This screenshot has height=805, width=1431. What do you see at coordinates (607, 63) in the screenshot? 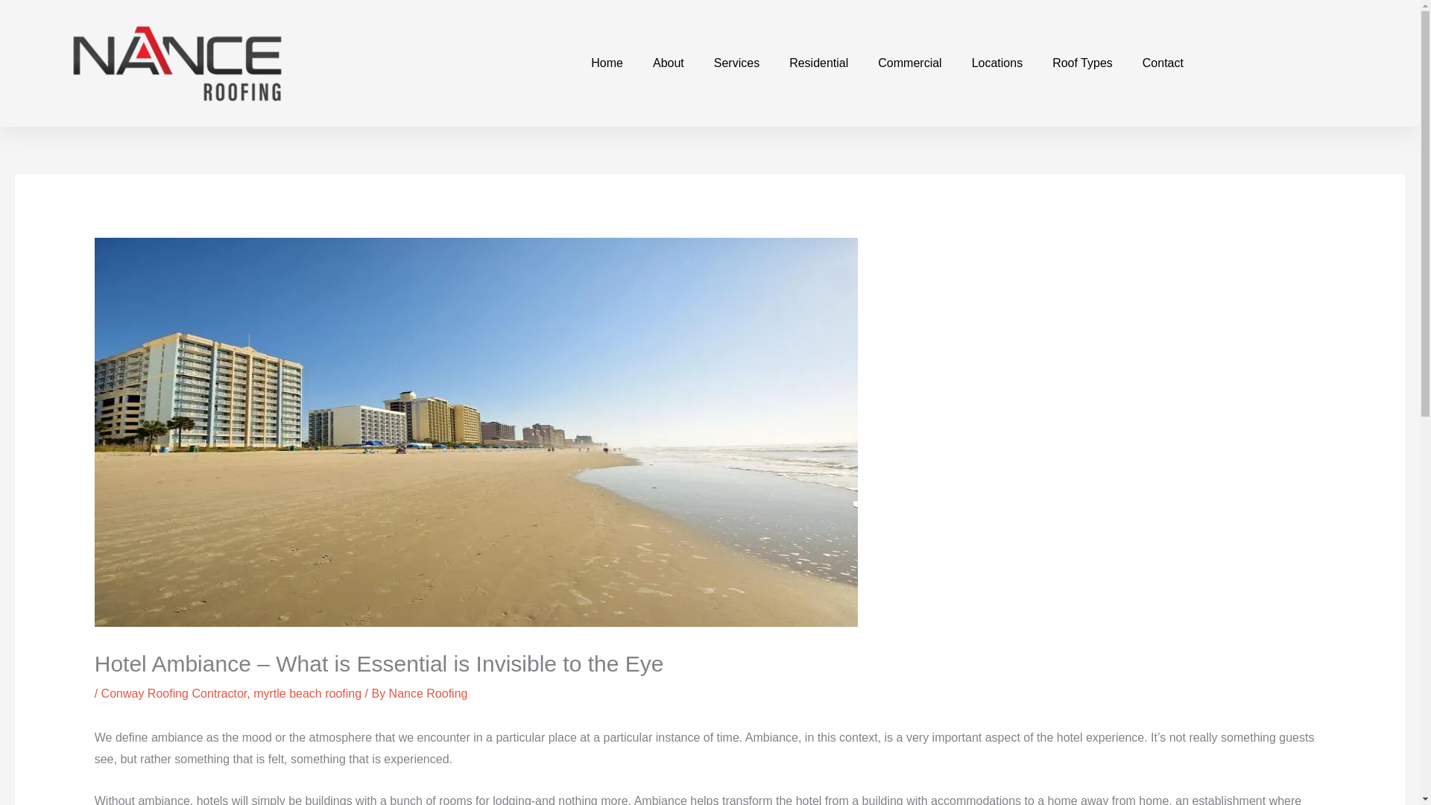
I see `Home` at bounding box center [607, 63].